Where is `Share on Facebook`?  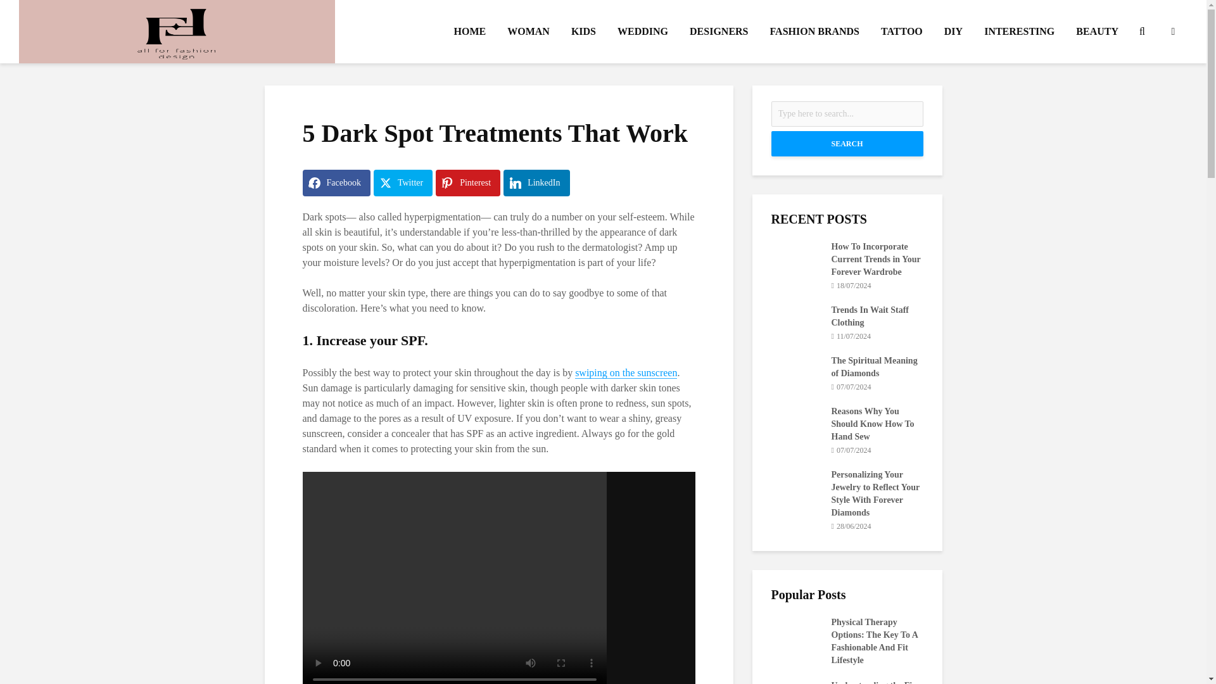
Share on Facebook is located at coordinates (337, 182).